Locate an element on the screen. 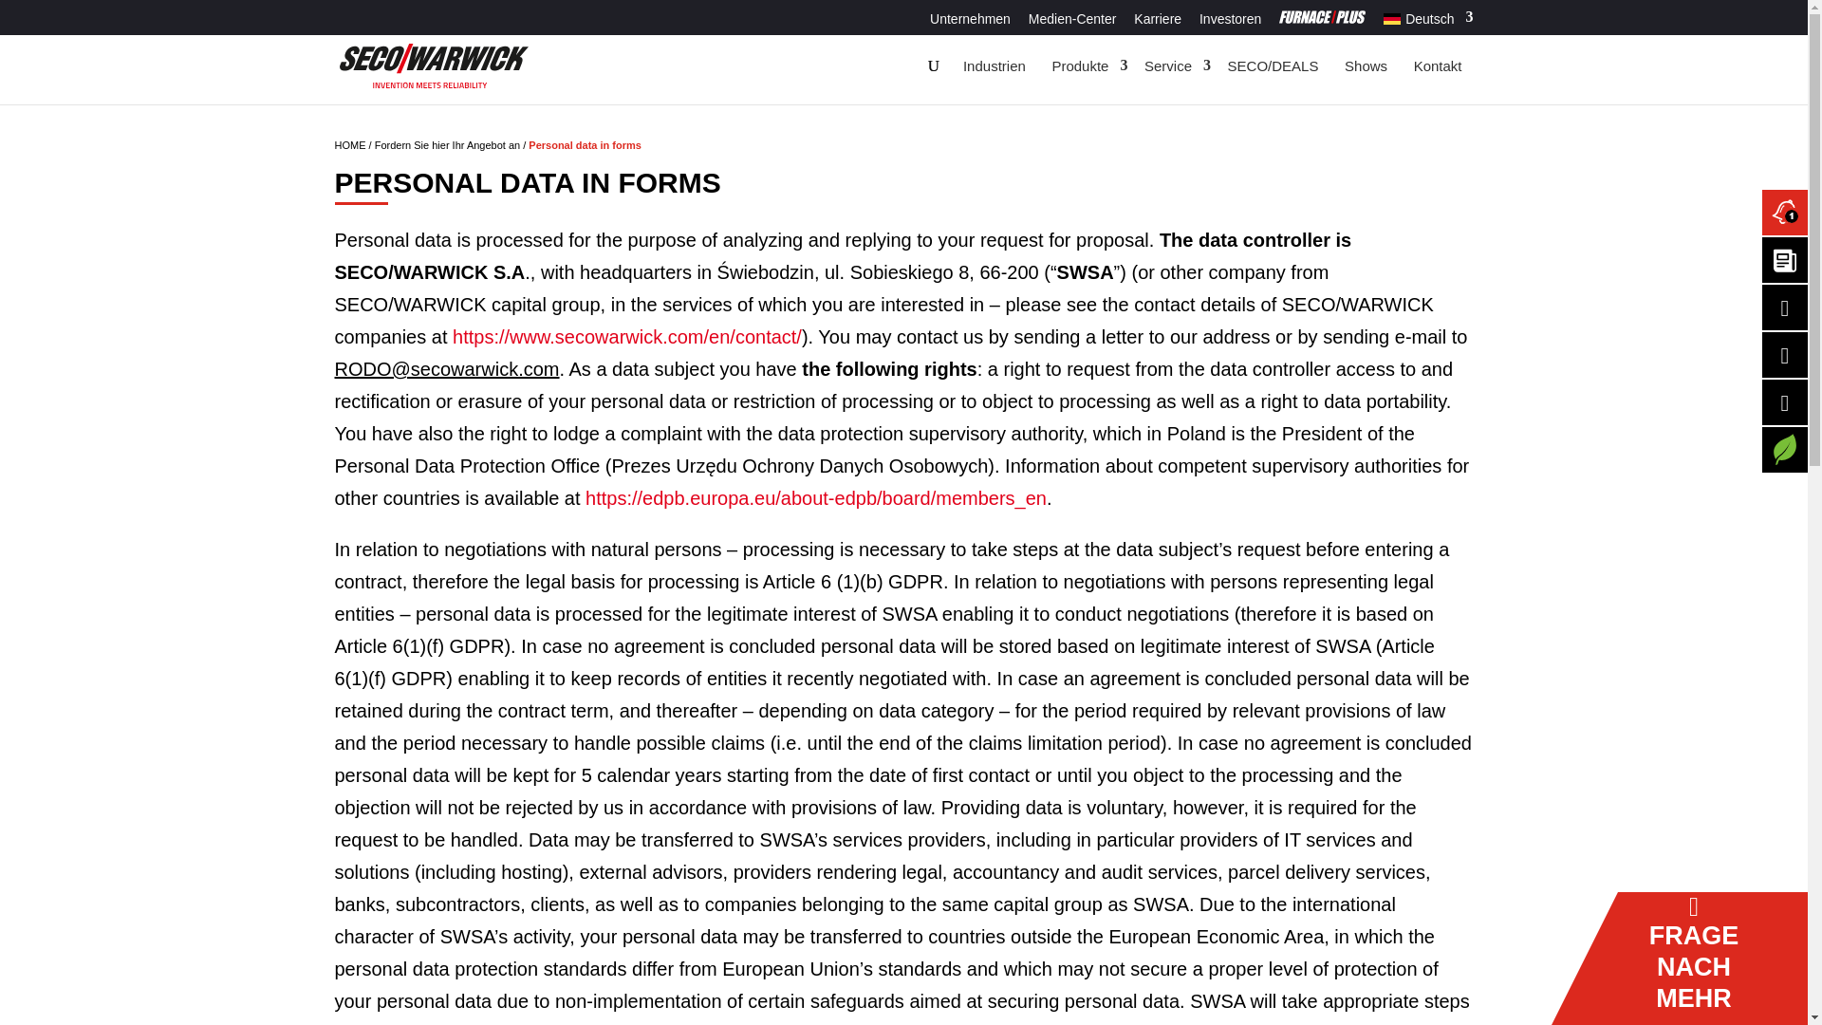 Image resolution: width=1822 pixels, height=1025 pixels. Deutsch is located at coordinates (1427, 21).